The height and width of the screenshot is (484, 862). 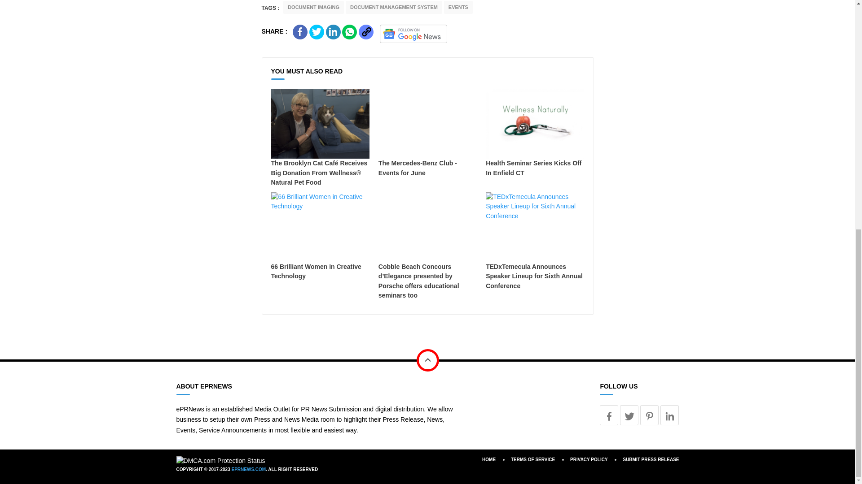 What do you see at coordinates (609, 415) in the screenshot?
I see `Facebook` at bounding box center [609, 415].